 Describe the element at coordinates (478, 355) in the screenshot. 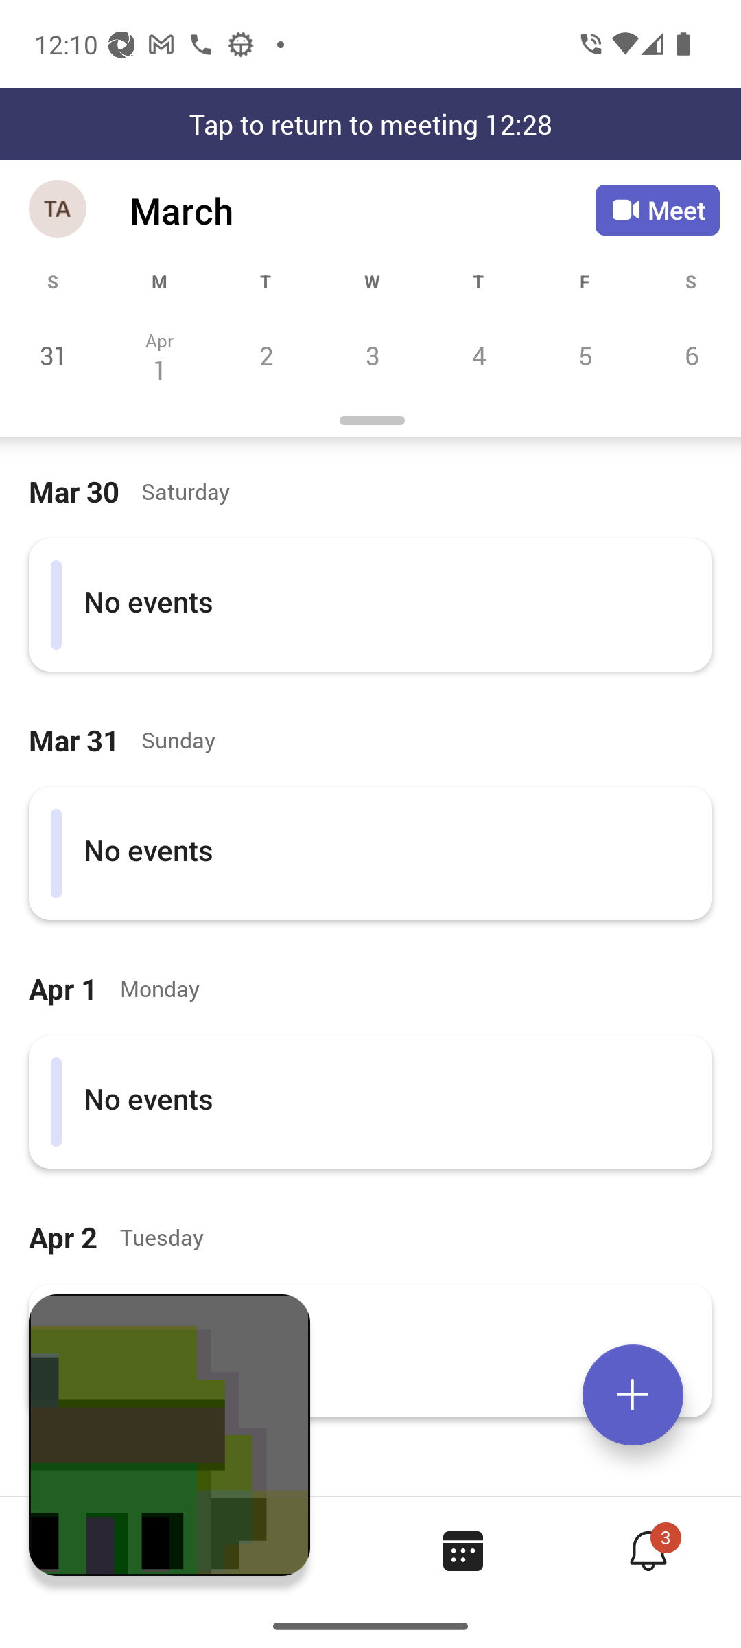

I see `Thursday, April 4 4` at that location.